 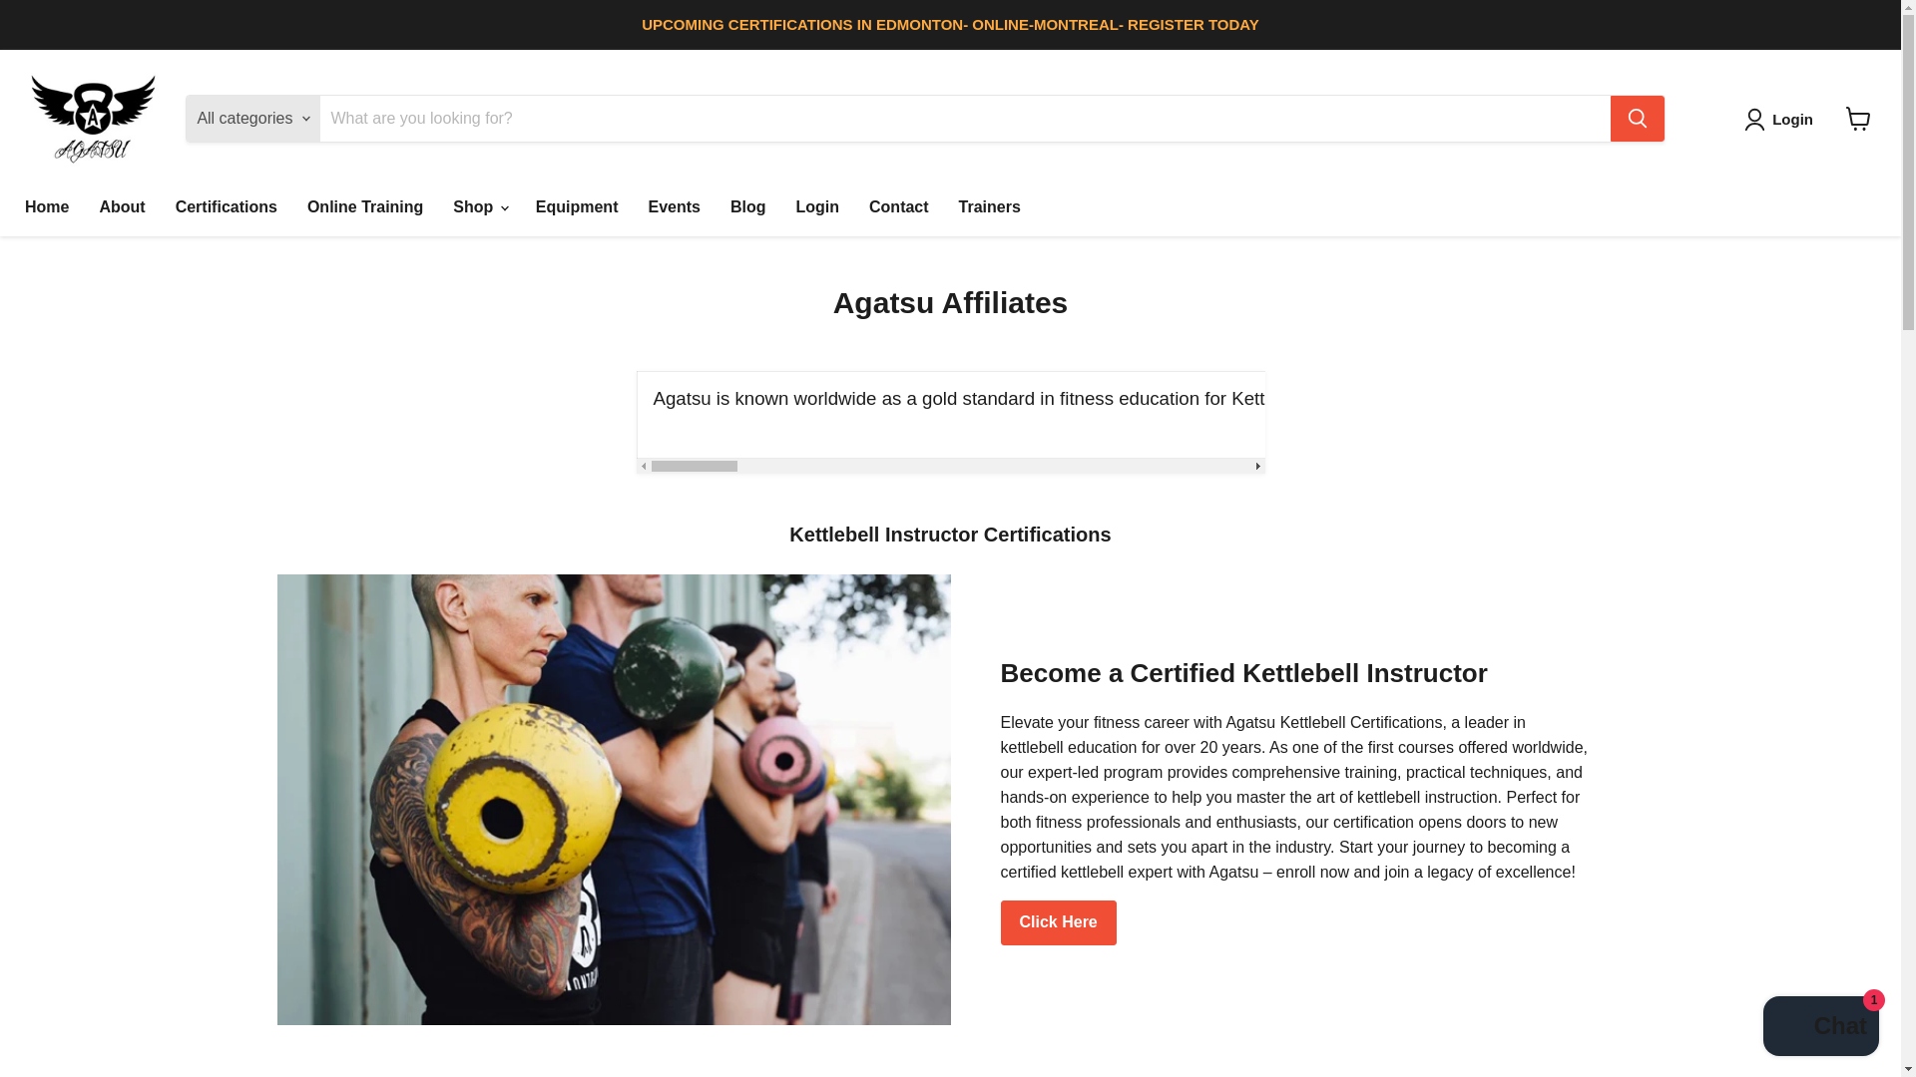 What do you see at coordinates (365, 206) in the screenshot?
I see `Online Training` at bounding box center [365, 206].